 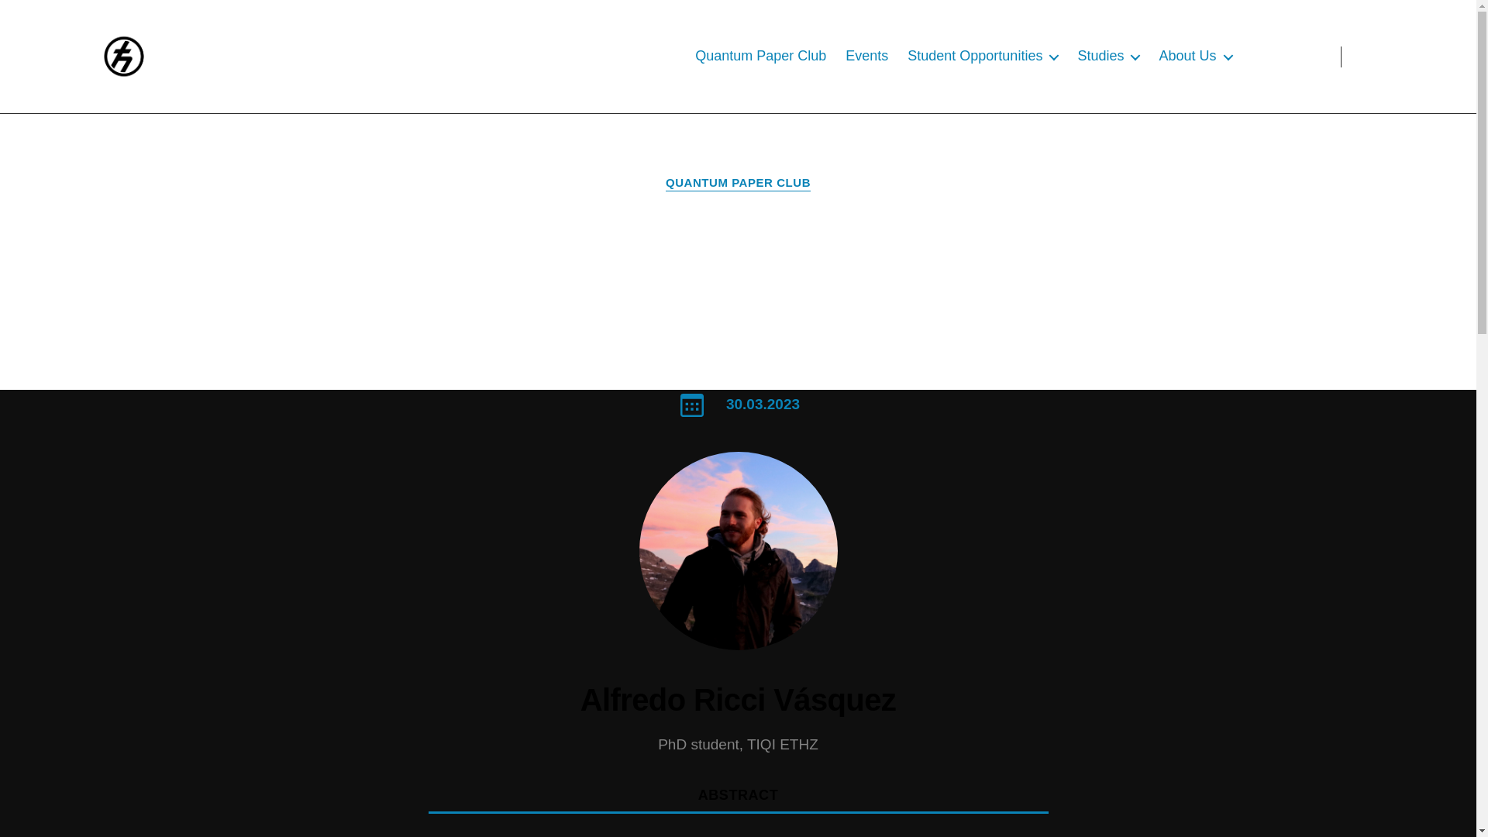 I want to click on QUANTUM PAPER CLUB, so click(x=738, y=183).